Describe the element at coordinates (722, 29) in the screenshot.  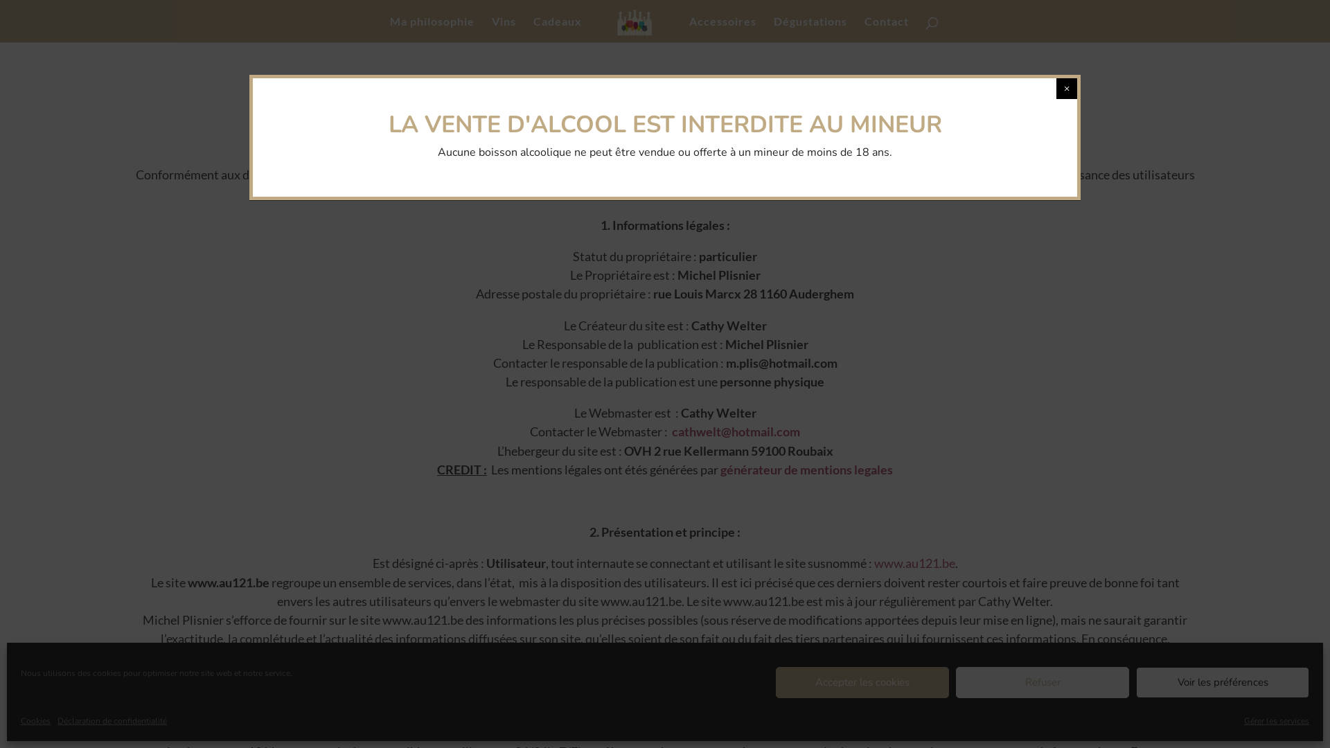
I see `Accessoires` at that location.